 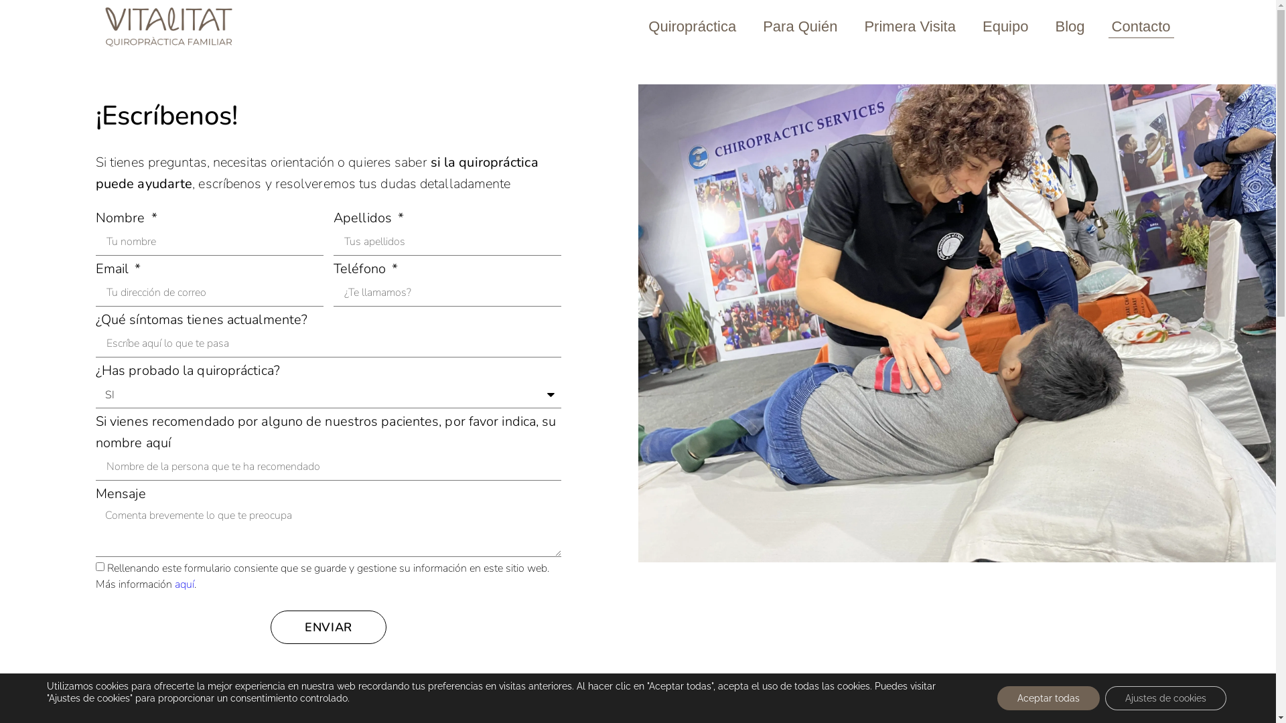 What do you see at coordinates (910, 27) in the screenshot?
I see `Primera Visita` at bounding box center [910, 27].